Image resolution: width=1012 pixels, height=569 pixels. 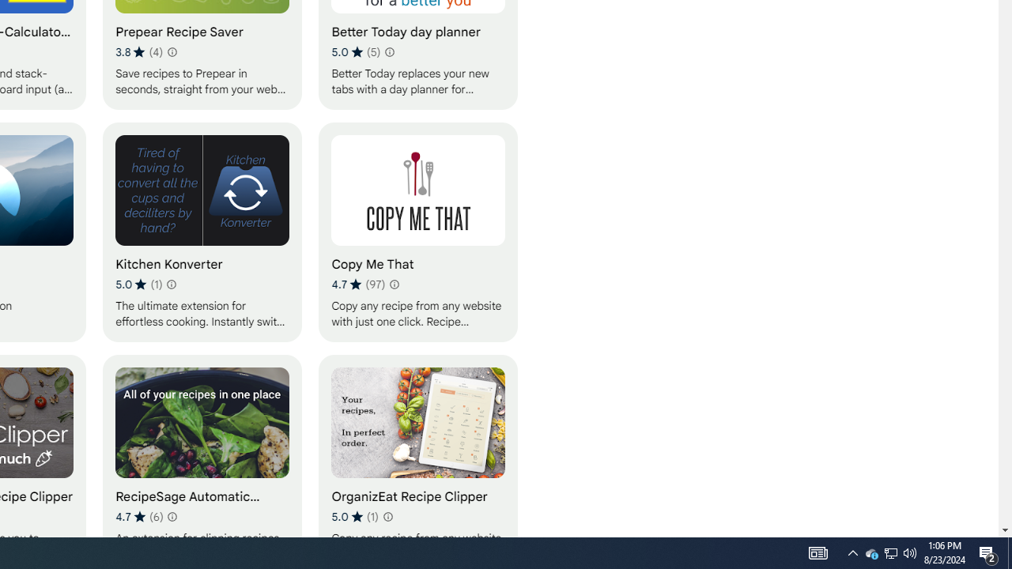 What do you see at coordinates (418, 232) in the screenshot?
I see `Copy Me That` at bounding box center [418, 232].